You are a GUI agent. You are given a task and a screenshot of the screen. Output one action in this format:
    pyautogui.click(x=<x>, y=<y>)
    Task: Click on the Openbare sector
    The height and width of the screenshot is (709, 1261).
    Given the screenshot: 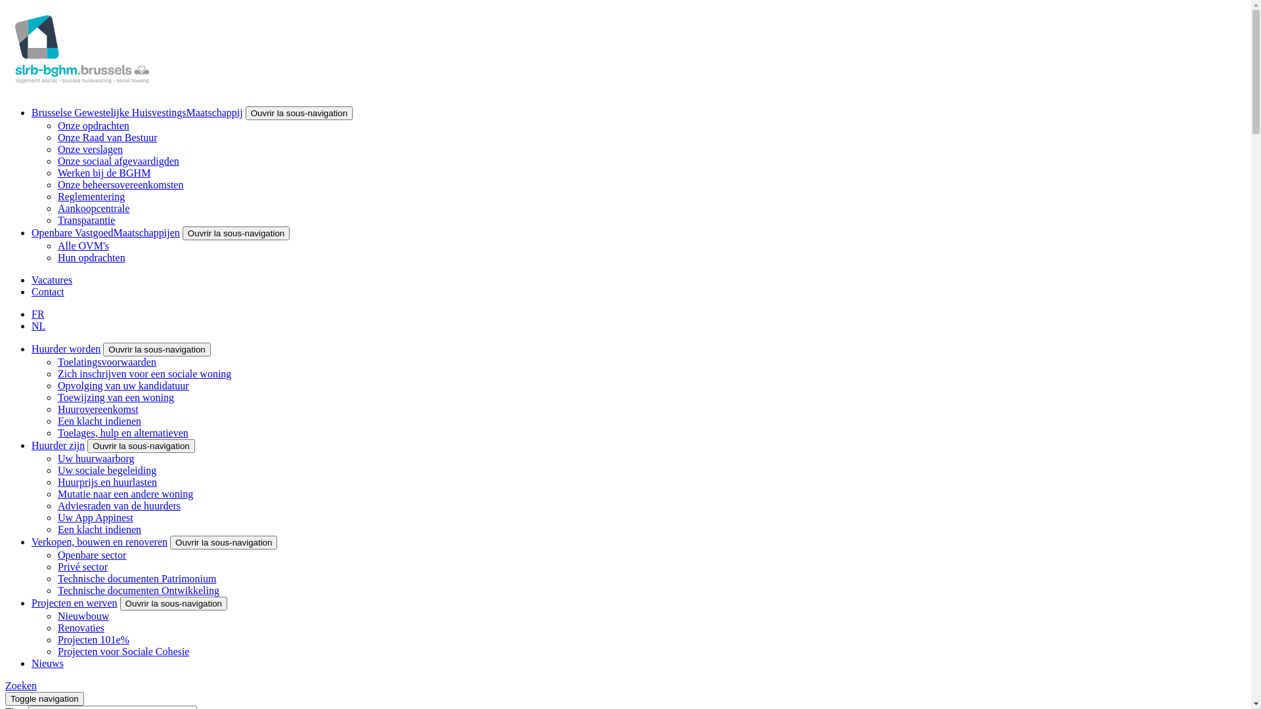 What is the action you would take?
    pyautogui.click(x=92, y=555)
    